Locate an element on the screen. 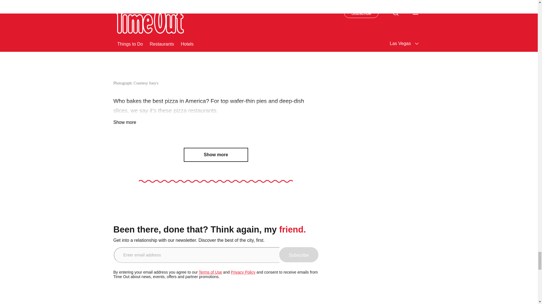  Subscribe is located at coordinates (299, 255).